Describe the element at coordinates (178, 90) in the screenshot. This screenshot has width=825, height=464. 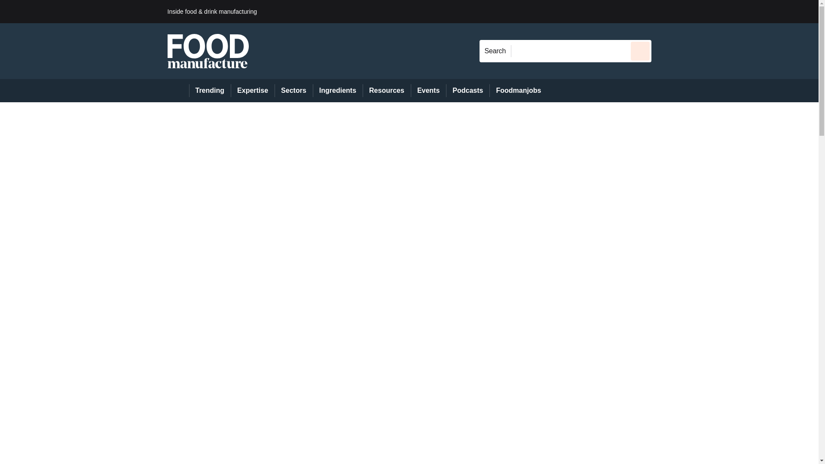
I see `Home` at that location.